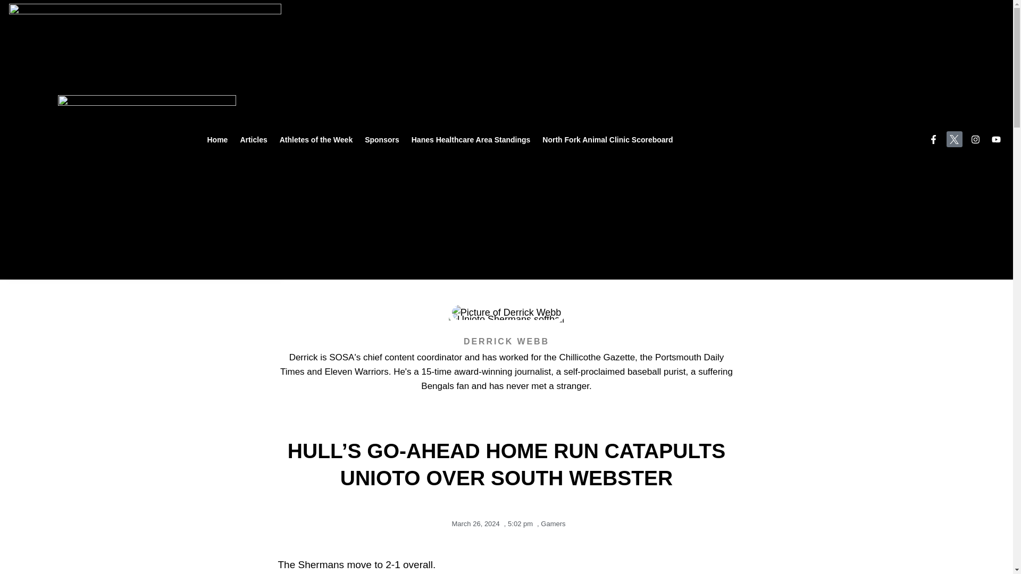  What do you see at coordinates (253, 139) in the screenshot?
I see `Articles` at bounding box center [253, 139].